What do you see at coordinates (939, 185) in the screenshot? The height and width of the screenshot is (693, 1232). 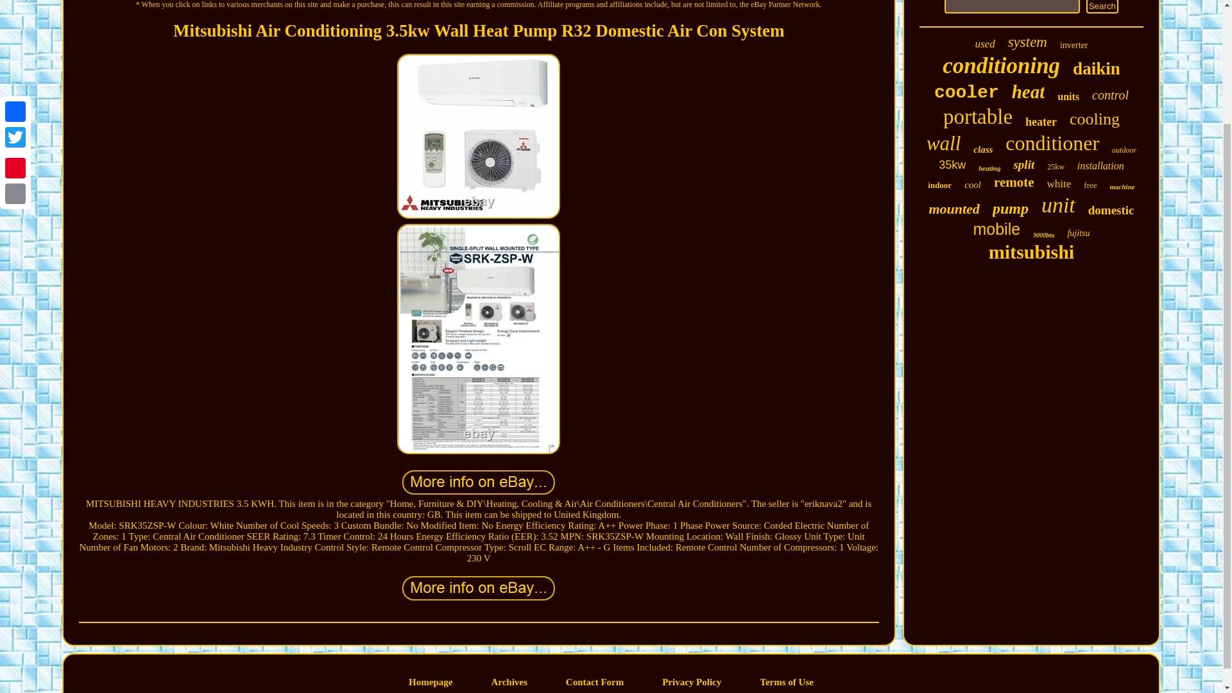 I see `indoor` at bounding box center [939, 185].